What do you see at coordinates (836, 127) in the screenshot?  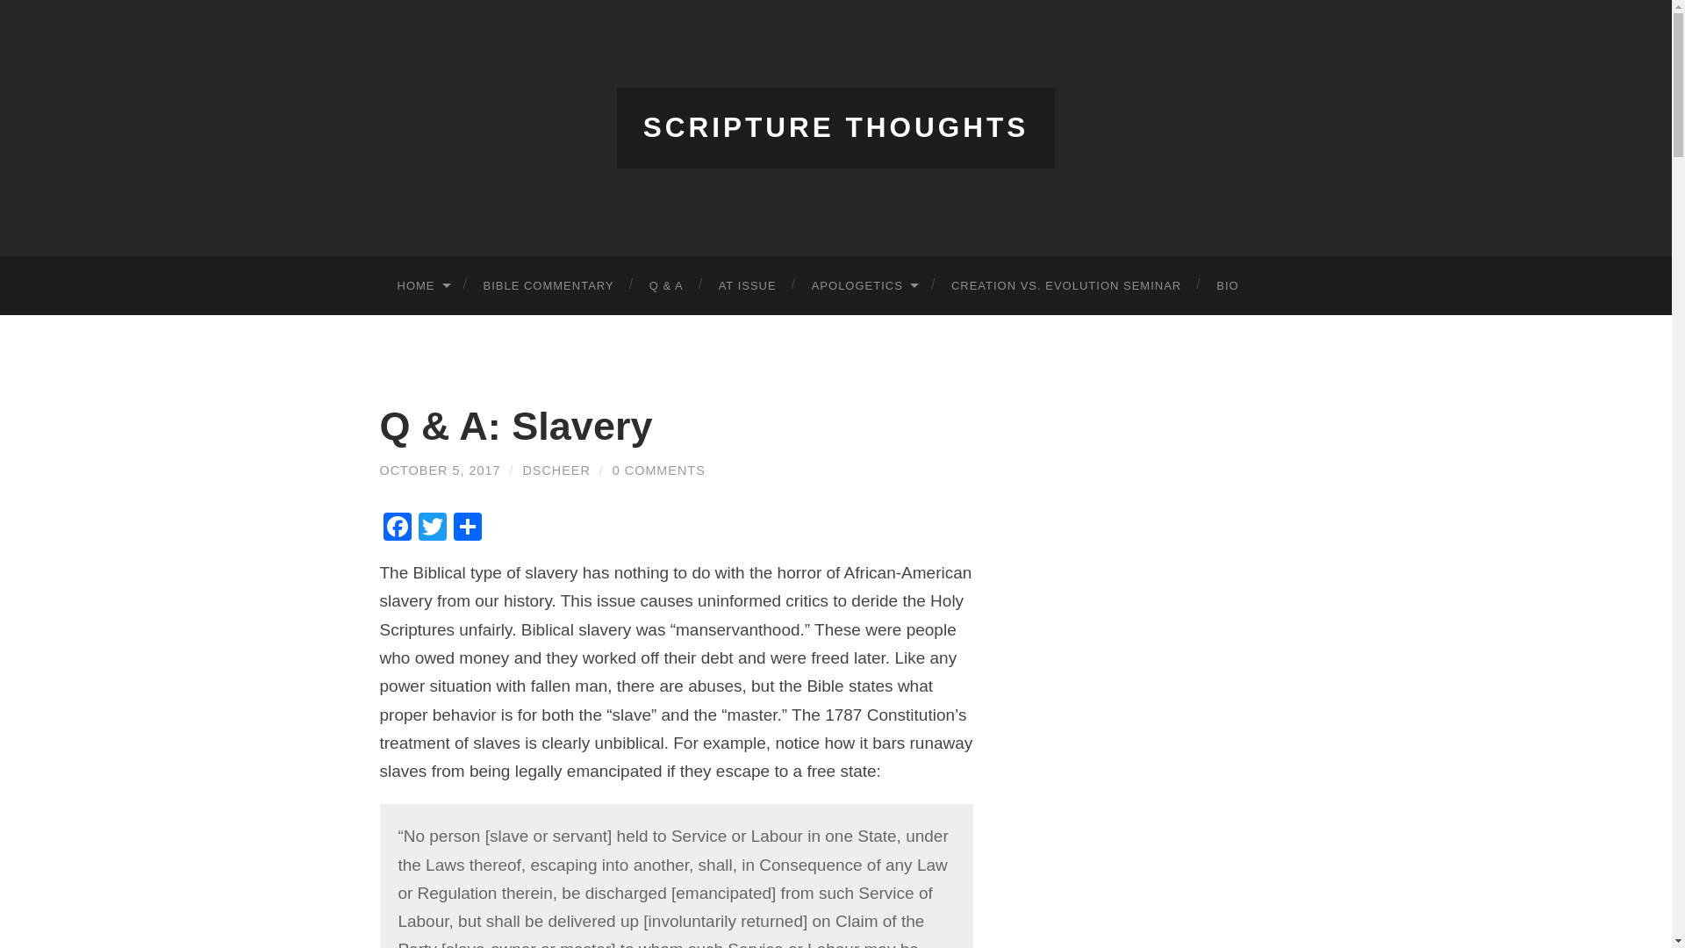 I see `SCRIPTURE THOUGHTS` at bounding box center [836, 127].